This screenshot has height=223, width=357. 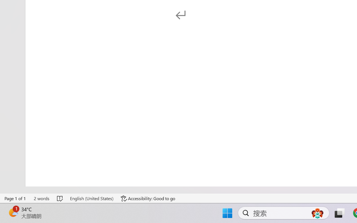 What do you see at coordinates (91, 198) in the screenshot?
I see `Language English (United States)` at bounding box center [91, 198].